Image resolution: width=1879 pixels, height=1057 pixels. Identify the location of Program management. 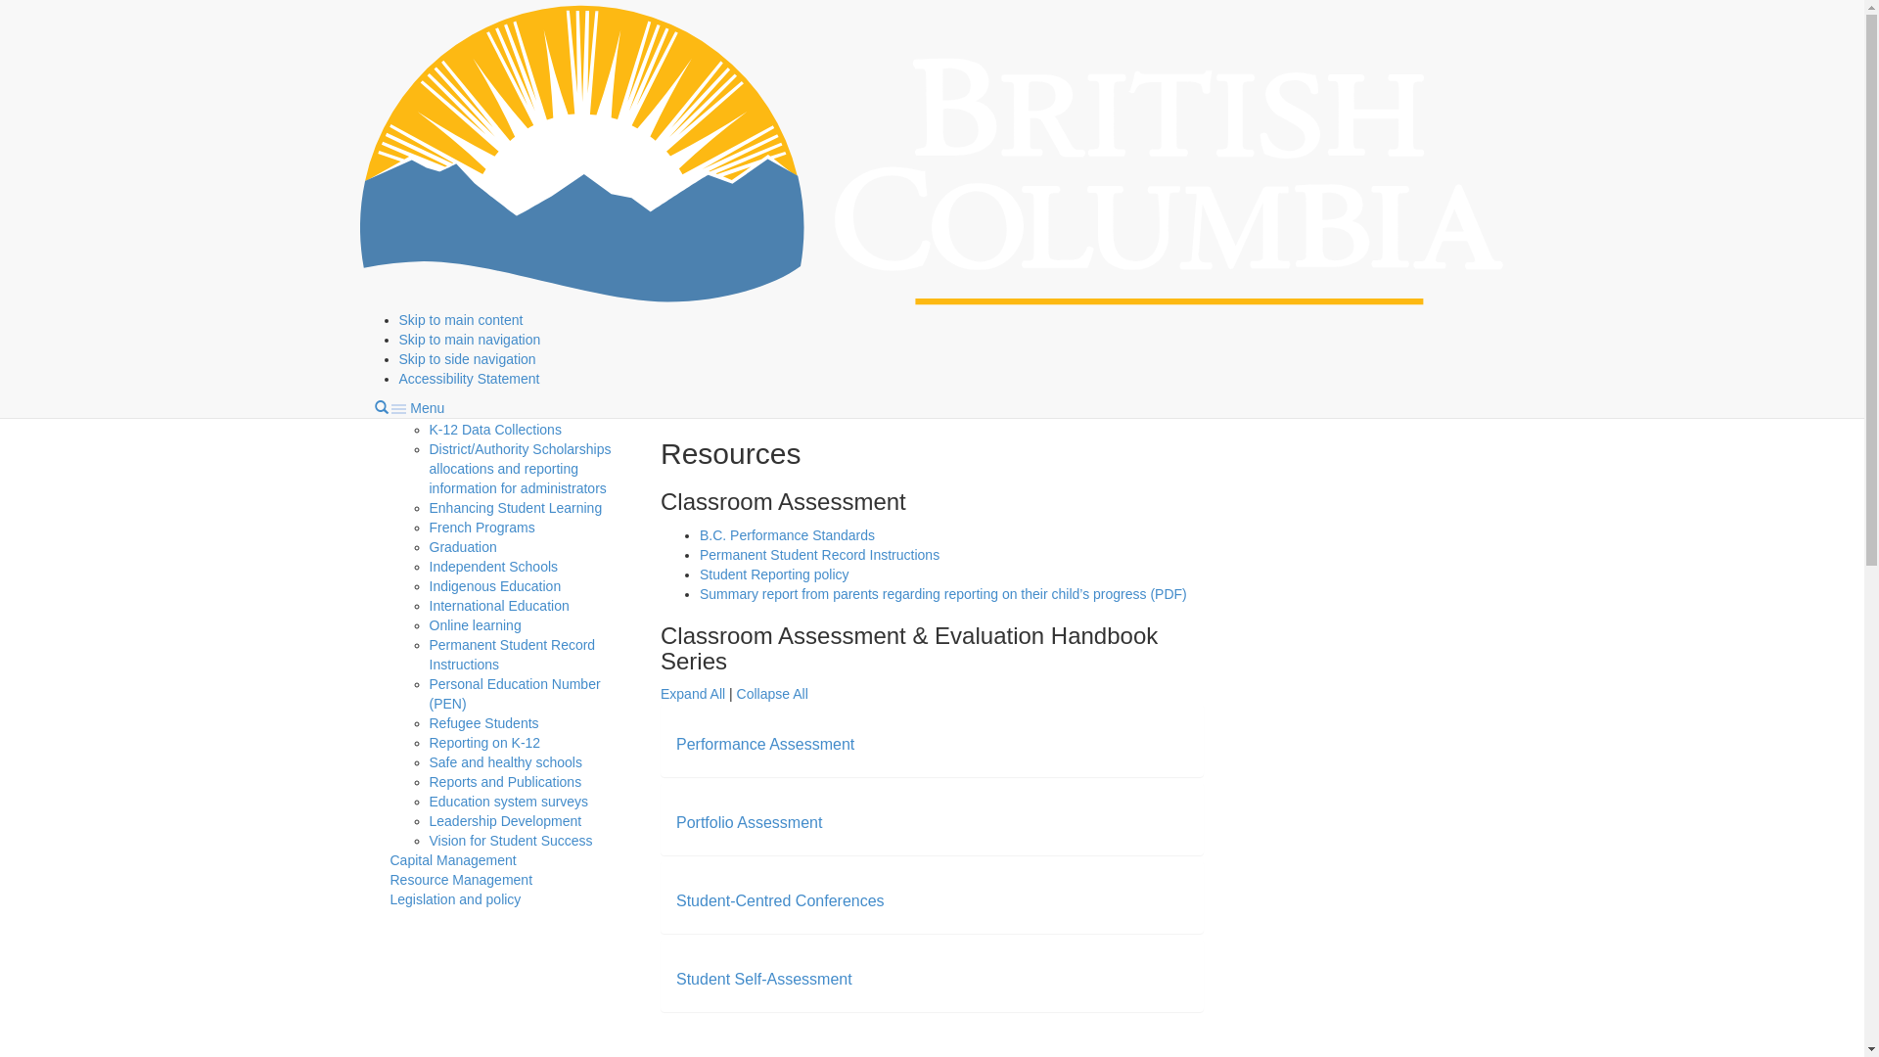
(458, 116).